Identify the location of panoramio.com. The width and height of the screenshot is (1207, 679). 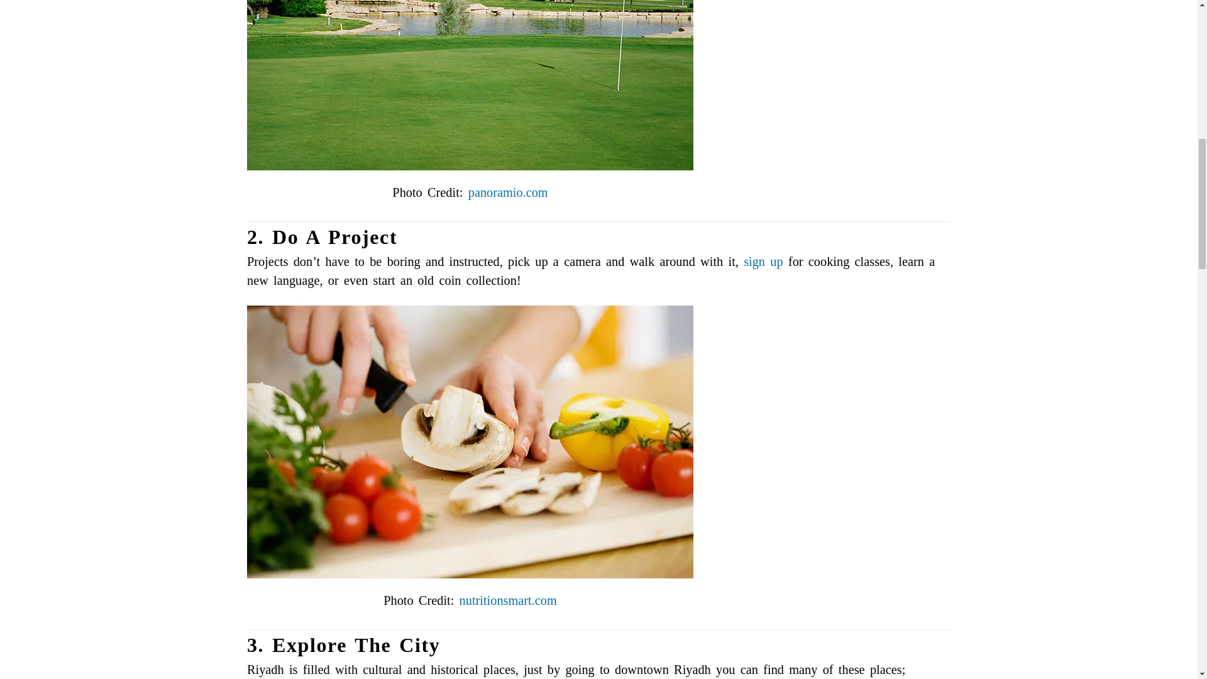
(508, 192).